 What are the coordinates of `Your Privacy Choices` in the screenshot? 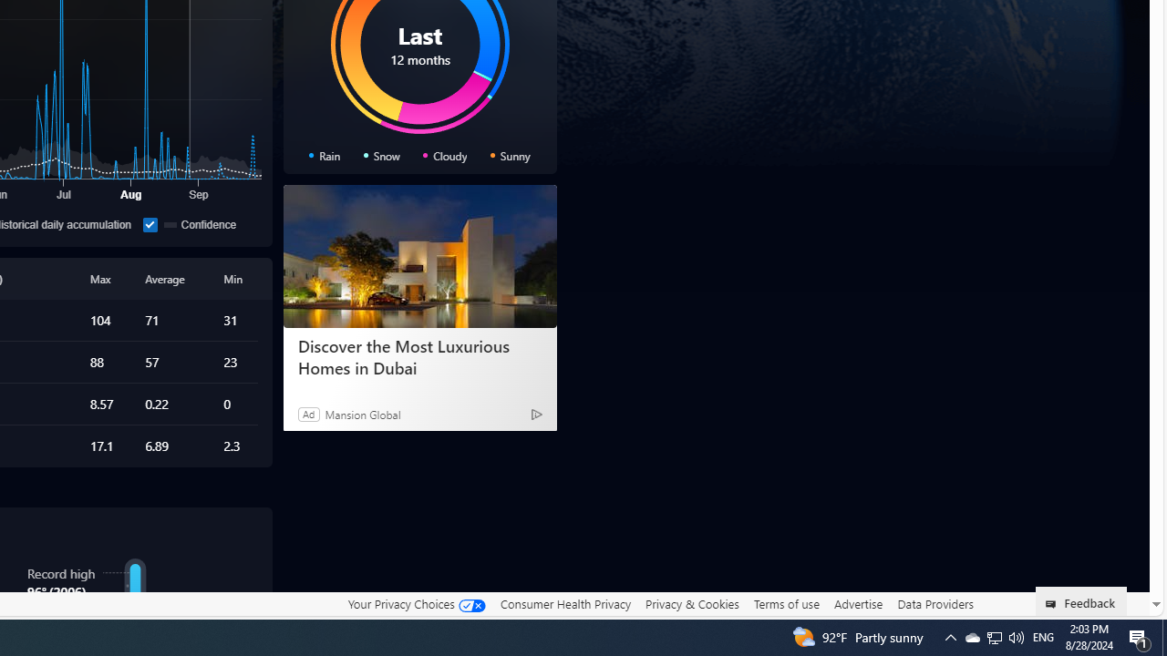 It's located at (416, 604).